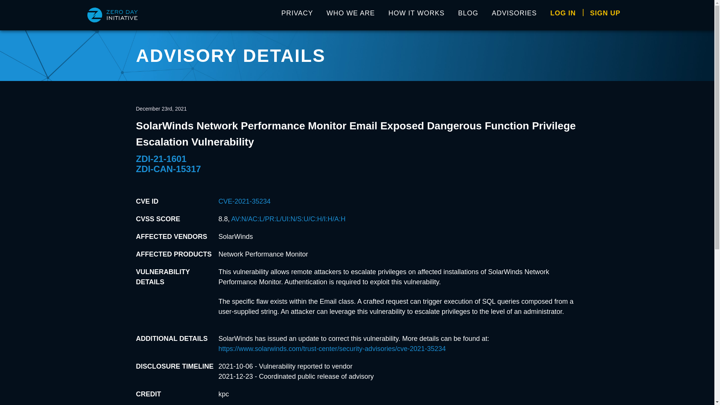 The image size is (720, 405). What do you see at coordinates (350, 15) in the screenshot?
I see `WHO WE ARE` at bounding box center [350, 15].